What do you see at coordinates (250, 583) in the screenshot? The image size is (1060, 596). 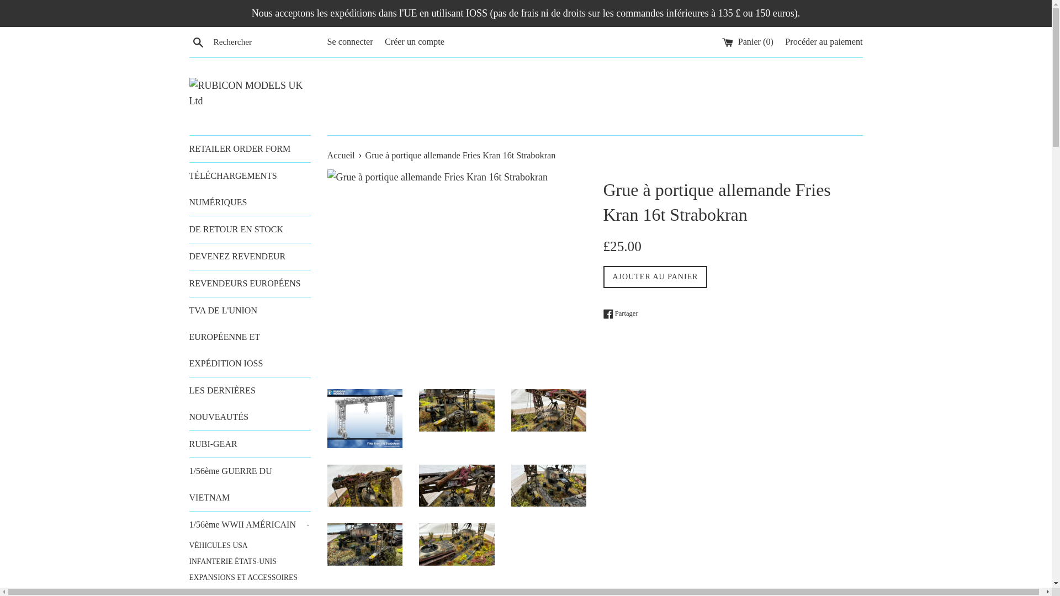 I see `EXPANSIONS ET ACCESSOIRES USA` at bounding box center [250, 583].